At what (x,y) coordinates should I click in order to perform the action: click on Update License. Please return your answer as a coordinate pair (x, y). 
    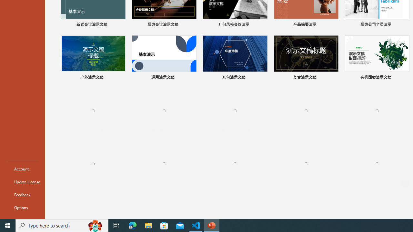
    Looking at the image, I should click on (23, 182).